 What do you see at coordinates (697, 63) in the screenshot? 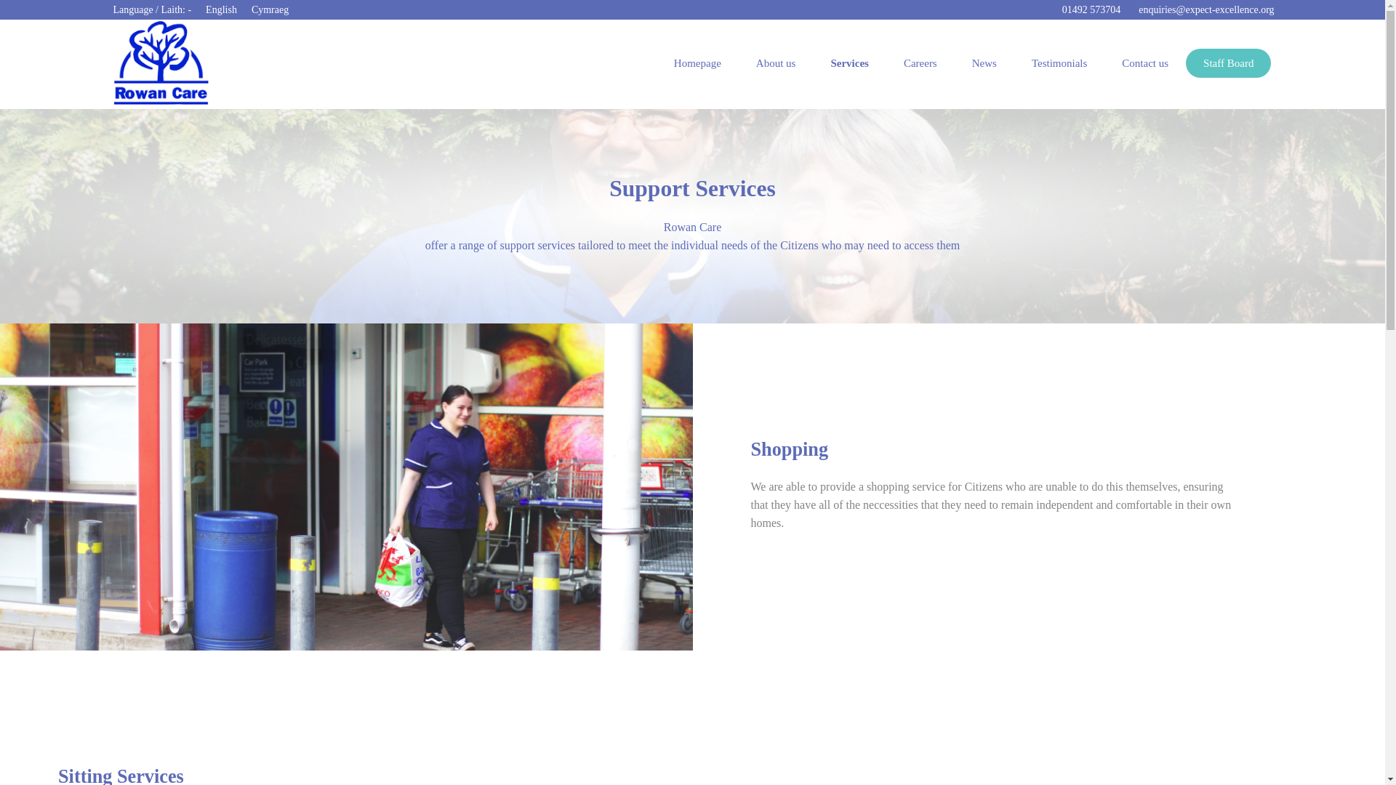
I see `Homepage` at bounding box center [697, 63].